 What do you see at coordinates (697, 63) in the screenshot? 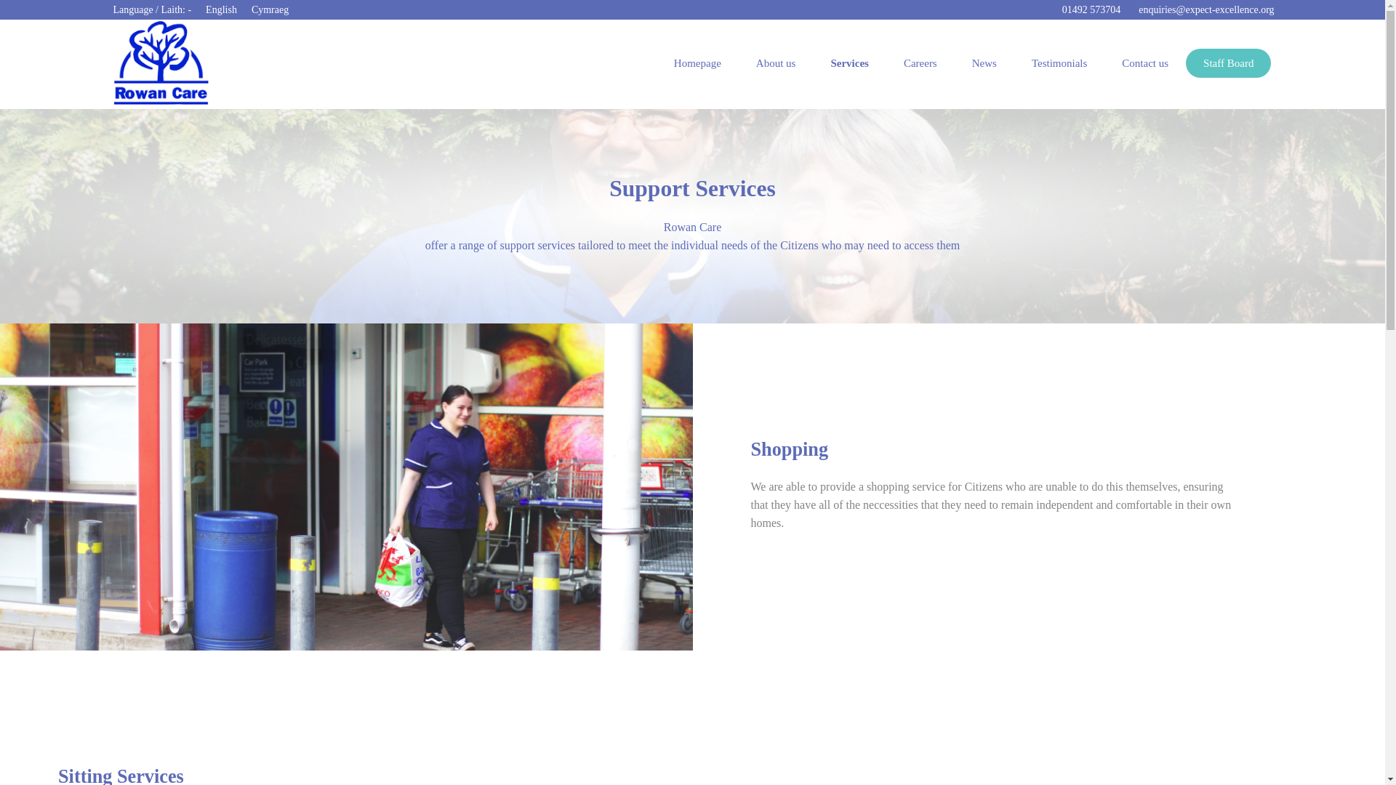
I see `Homepage` at bounding box center [697, 63].